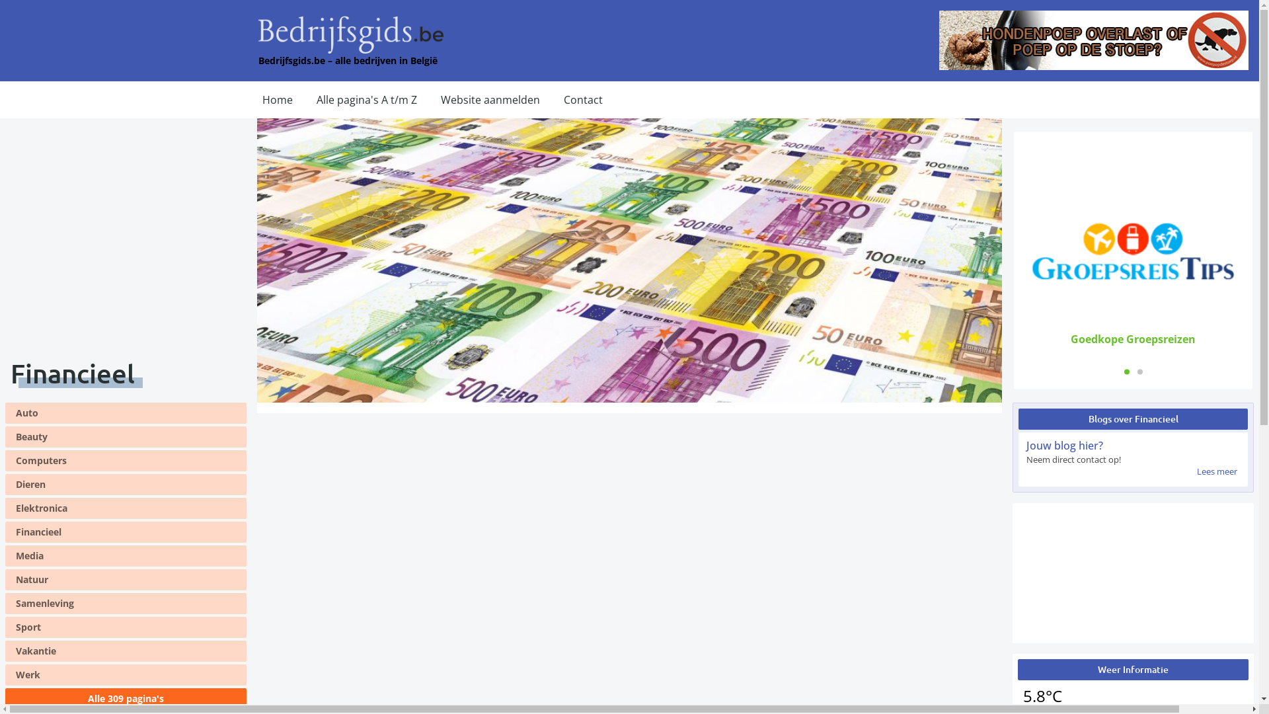 This screenshot has height=714, width=1269. What do you see at coordinates (126, 532) in the screenshot?
I see `Financieel` at bounding box center [126, 532].